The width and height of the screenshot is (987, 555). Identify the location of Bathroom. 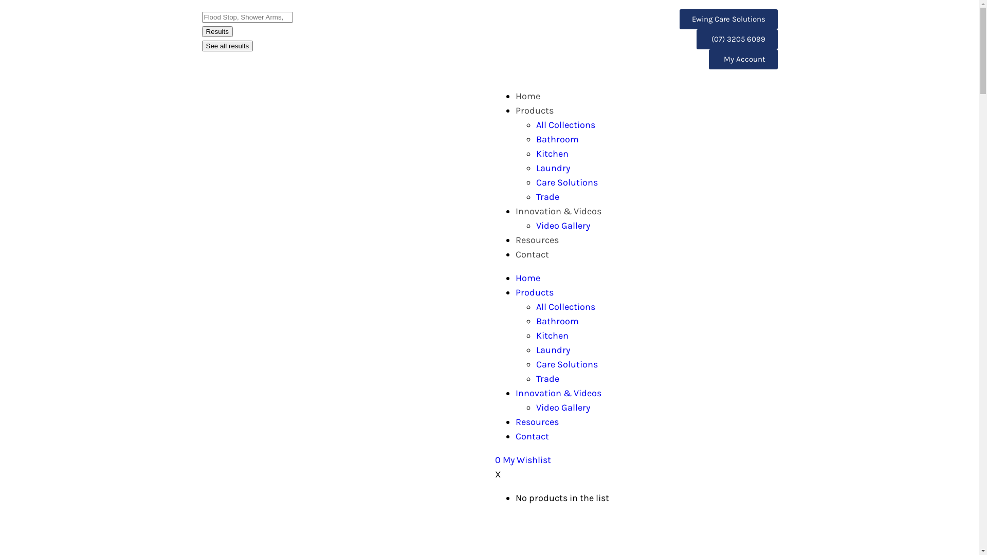
(557, 139).